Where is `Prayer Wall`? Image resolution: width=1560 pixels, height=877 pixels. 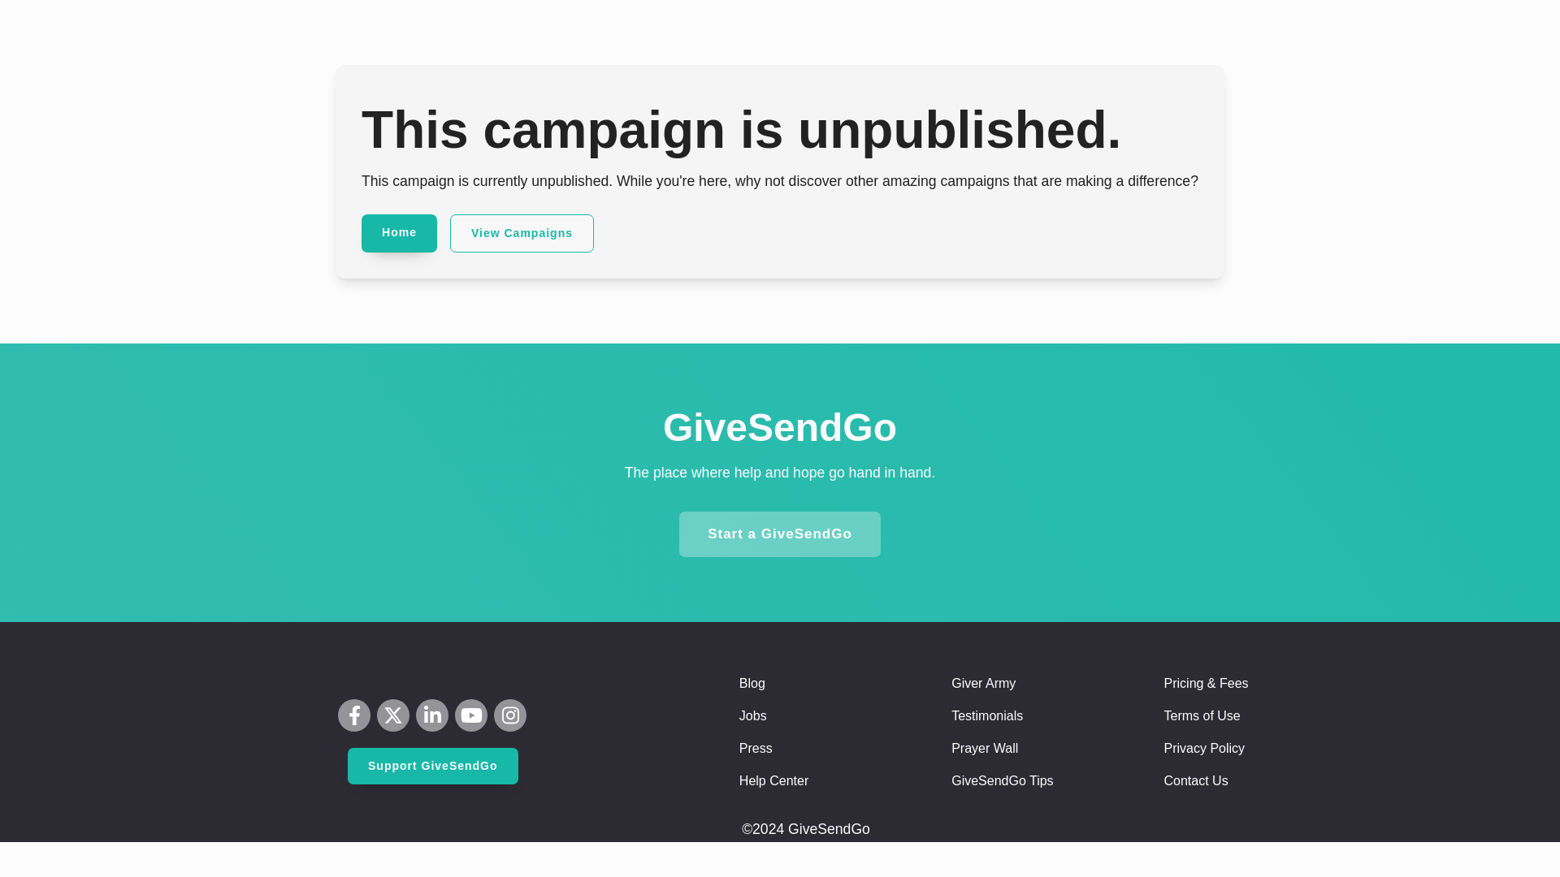 Prayer Wall is located at coordinates (985, 749).